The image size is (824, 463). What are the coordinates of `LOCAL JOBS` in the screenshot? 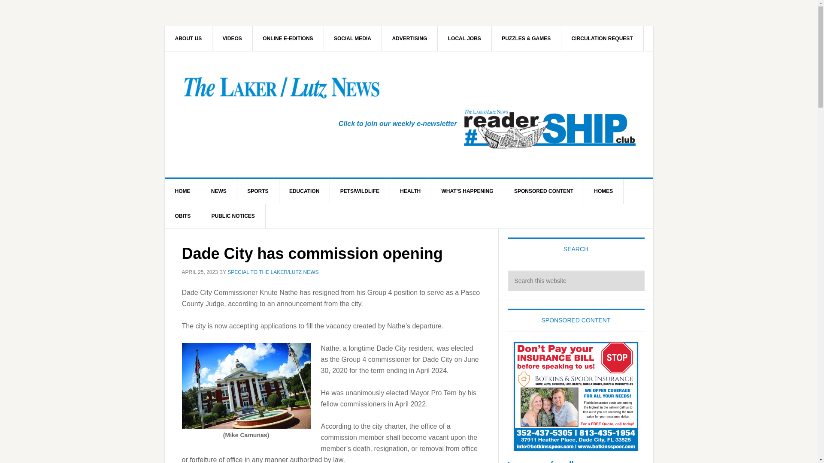 It's located at (464, 38).